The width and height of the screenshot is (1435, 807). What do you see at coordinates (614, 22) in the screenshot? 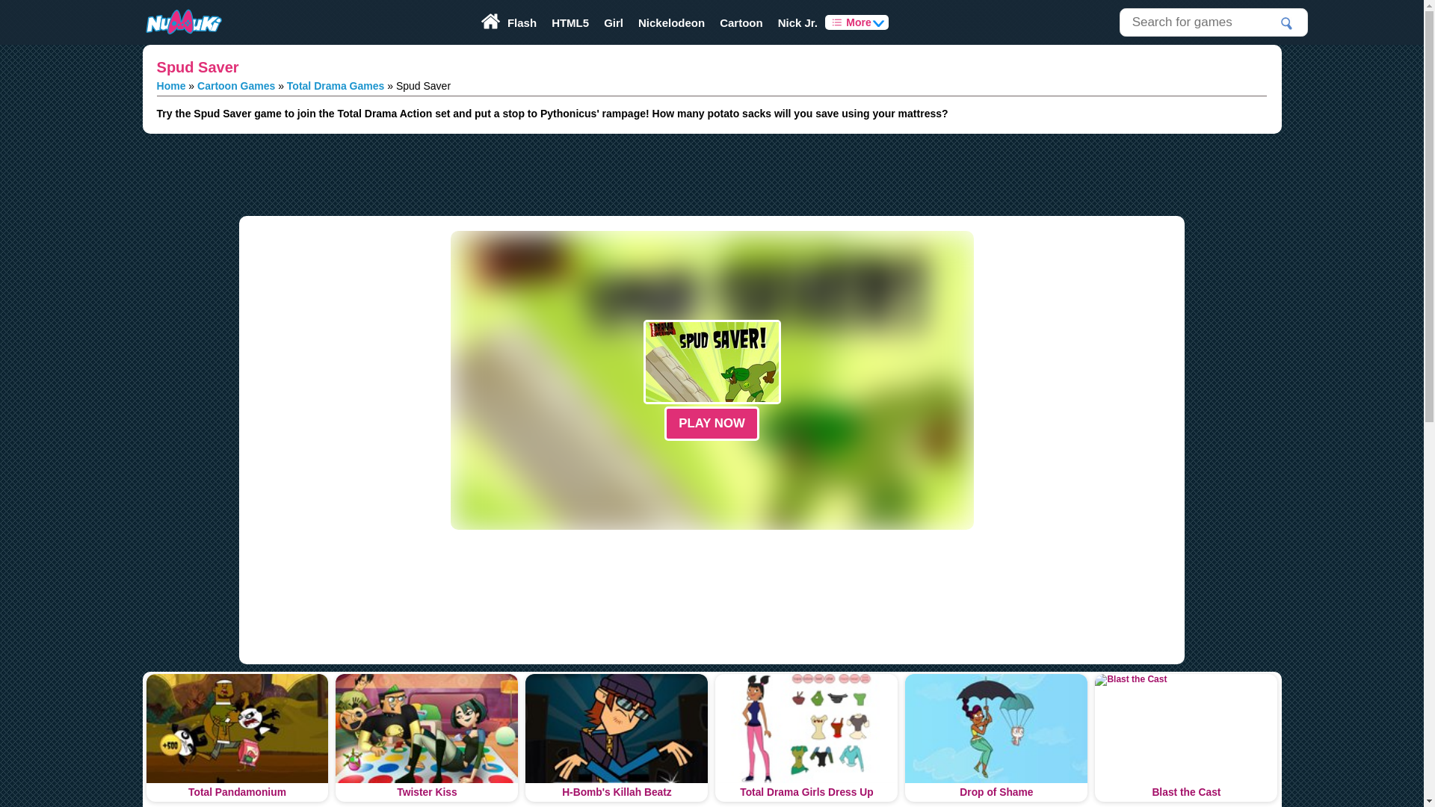
I see `Girl Games` at bounding box center [614, 22].